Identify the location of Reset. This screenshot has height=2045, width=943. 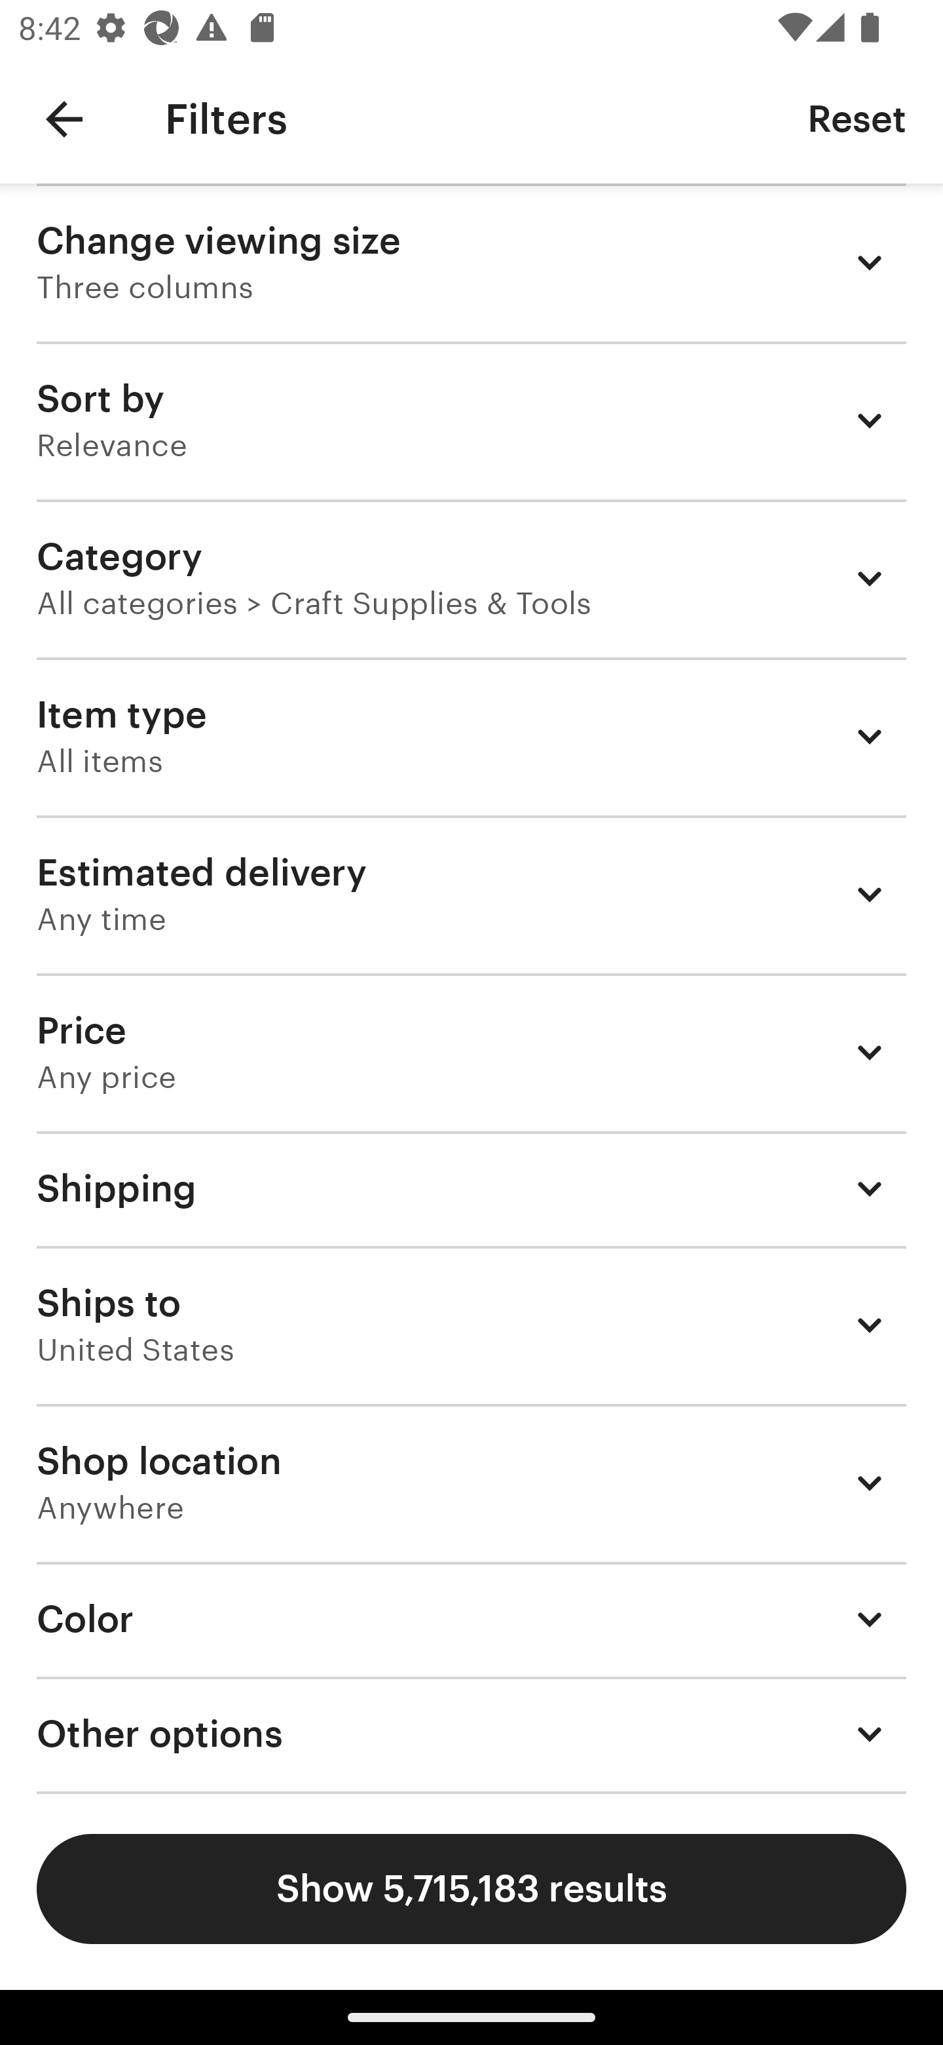
(857, 118).